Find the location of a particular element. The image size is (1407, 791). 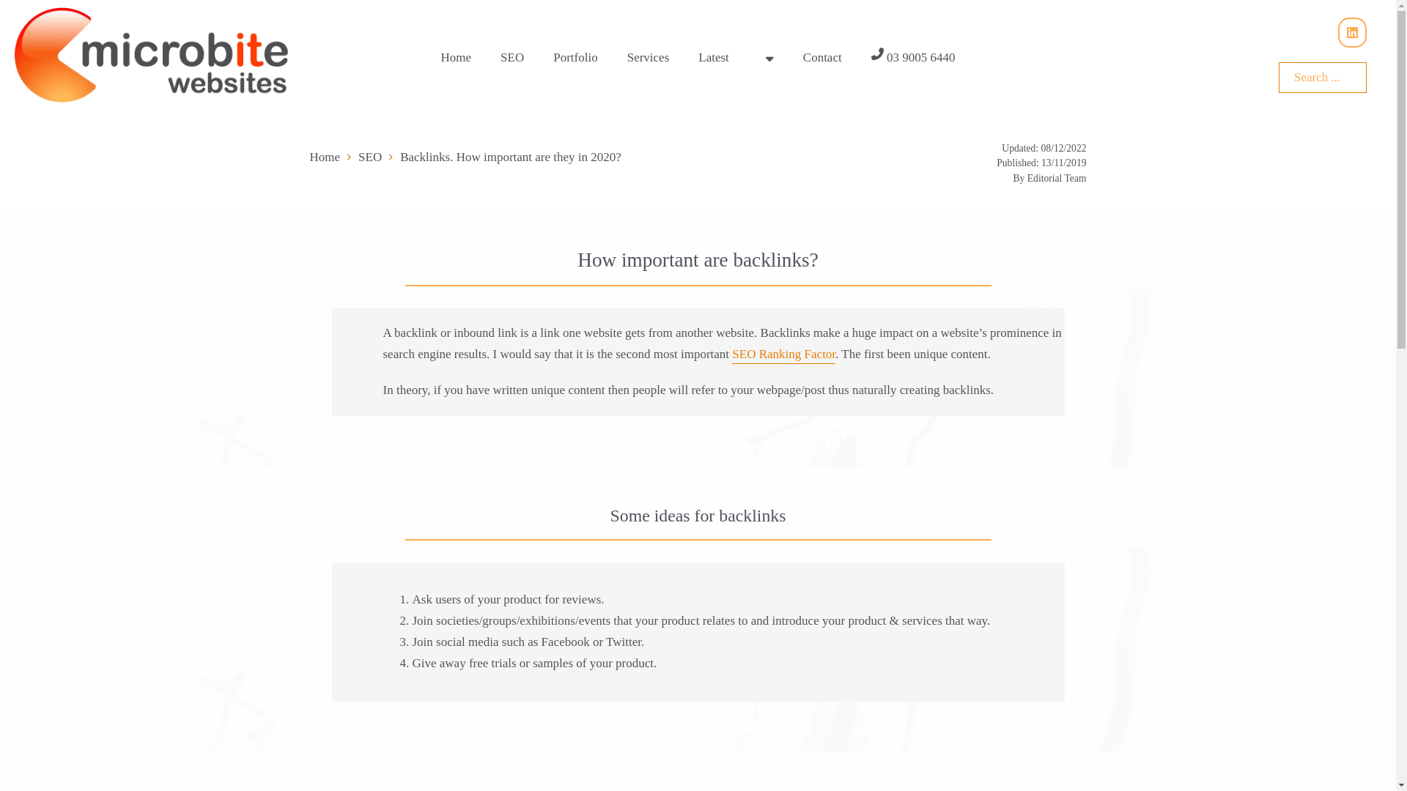

Portfolio is located at coordinates (575, 59).